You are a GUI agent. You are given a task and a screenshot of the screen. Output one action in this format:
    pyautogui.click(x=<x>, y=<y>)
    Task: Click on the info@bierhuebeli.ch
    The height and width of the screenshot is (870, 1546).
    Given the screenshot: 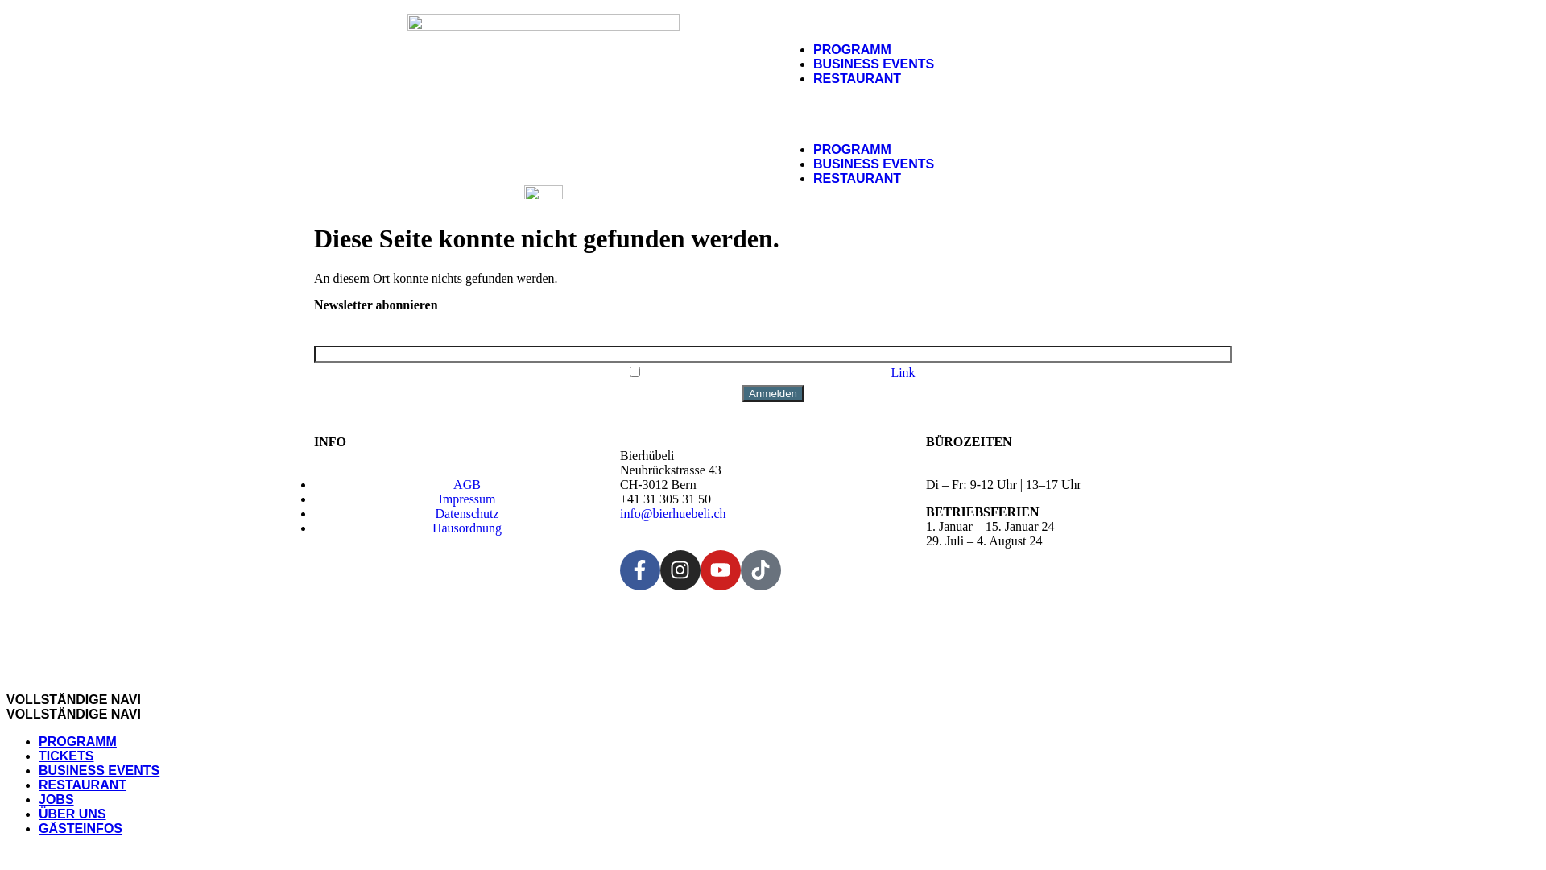 What is the action you would take?
    pyautogui.click(x=673, y=514)
    